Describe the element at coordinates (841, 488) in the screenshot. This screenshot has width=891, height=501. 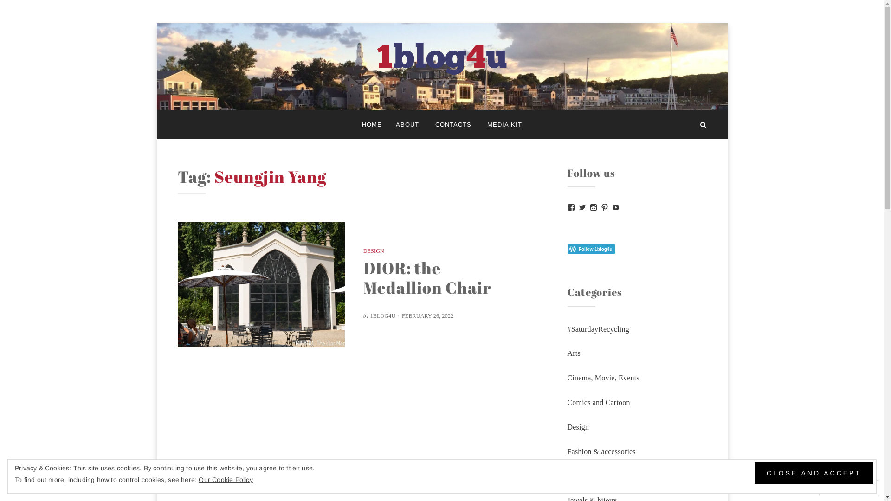
I see `Follow` at that location.